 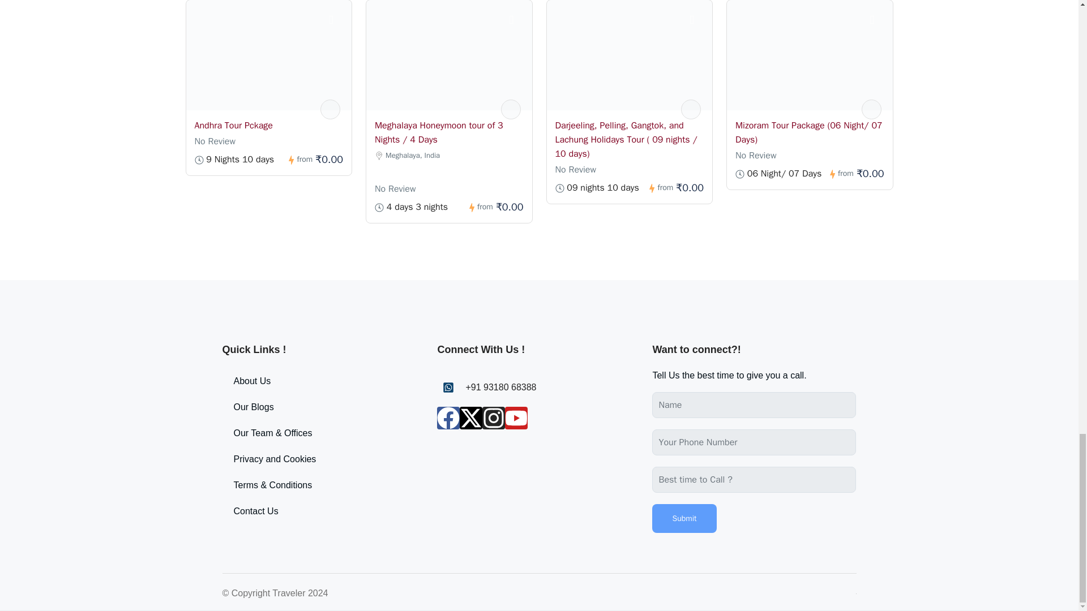 I want to click on meetmyholiders, so click(x=510, y=109).